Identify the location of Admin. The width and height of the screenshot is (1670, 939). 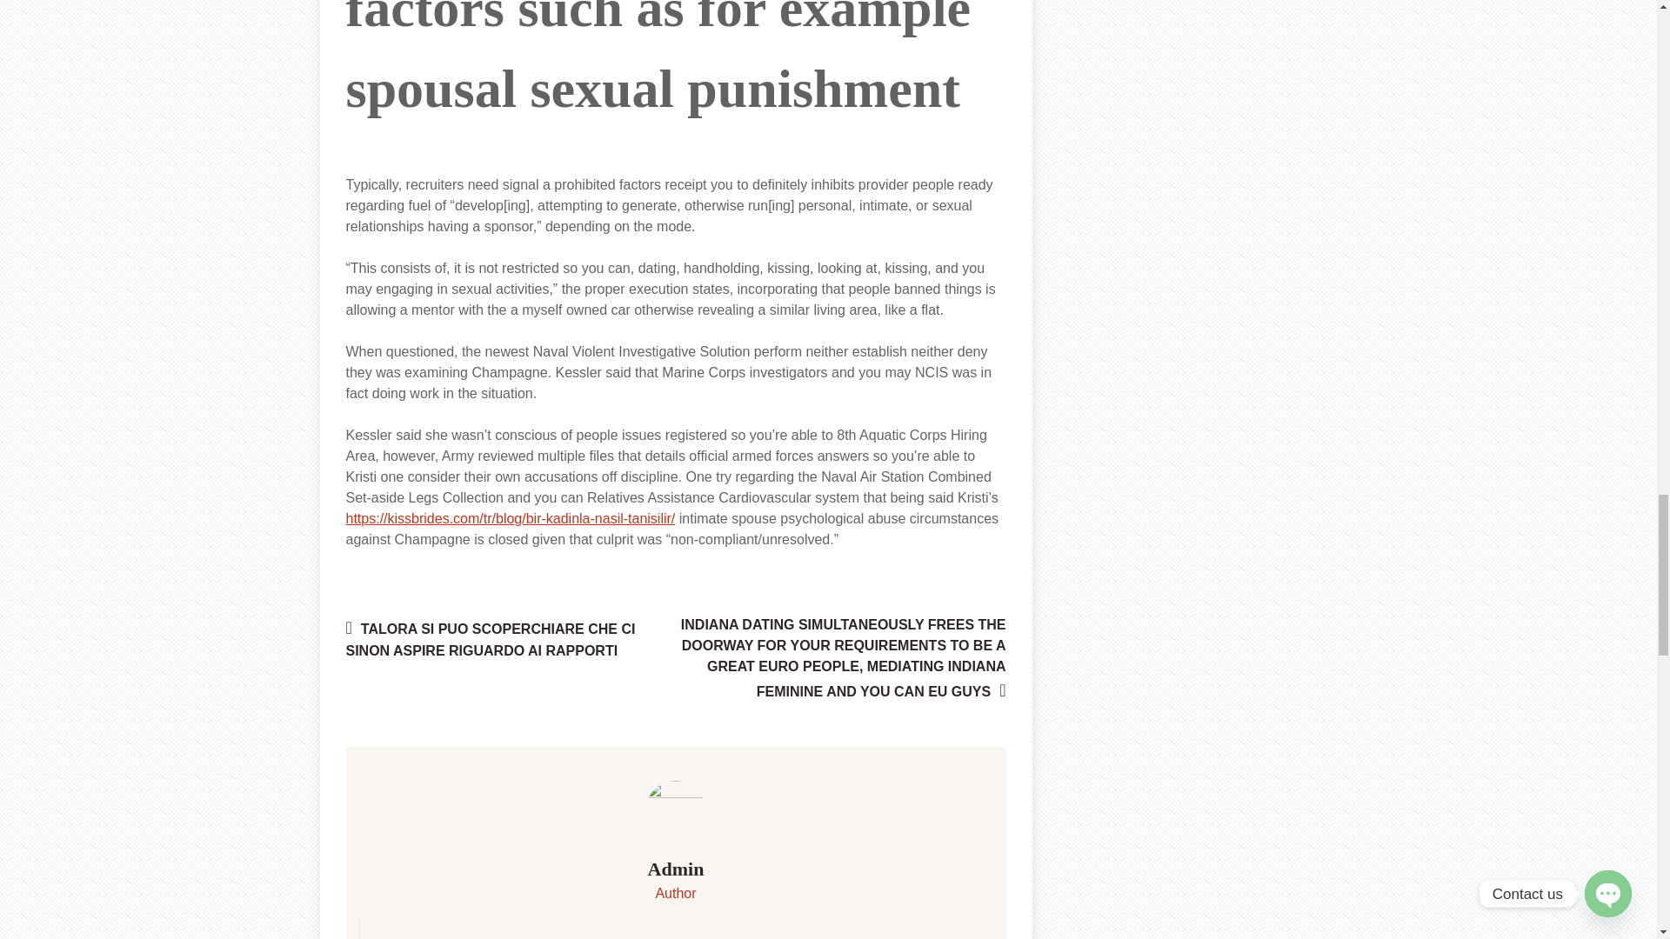
(676, 869).